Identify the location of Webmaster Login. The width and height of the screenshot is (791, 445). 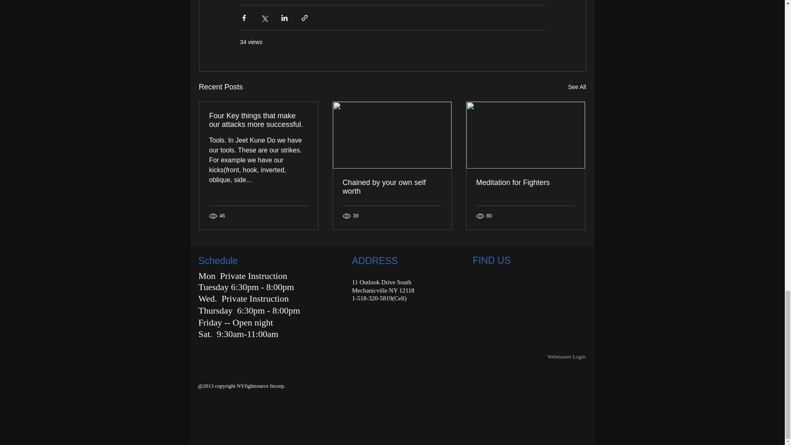
(566, 357).